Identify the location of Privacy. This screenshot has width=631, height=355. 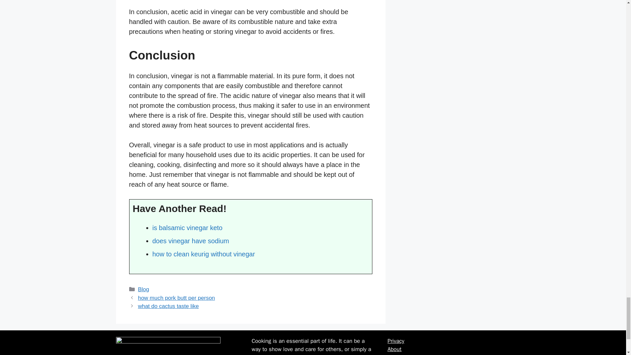
(396, 341).